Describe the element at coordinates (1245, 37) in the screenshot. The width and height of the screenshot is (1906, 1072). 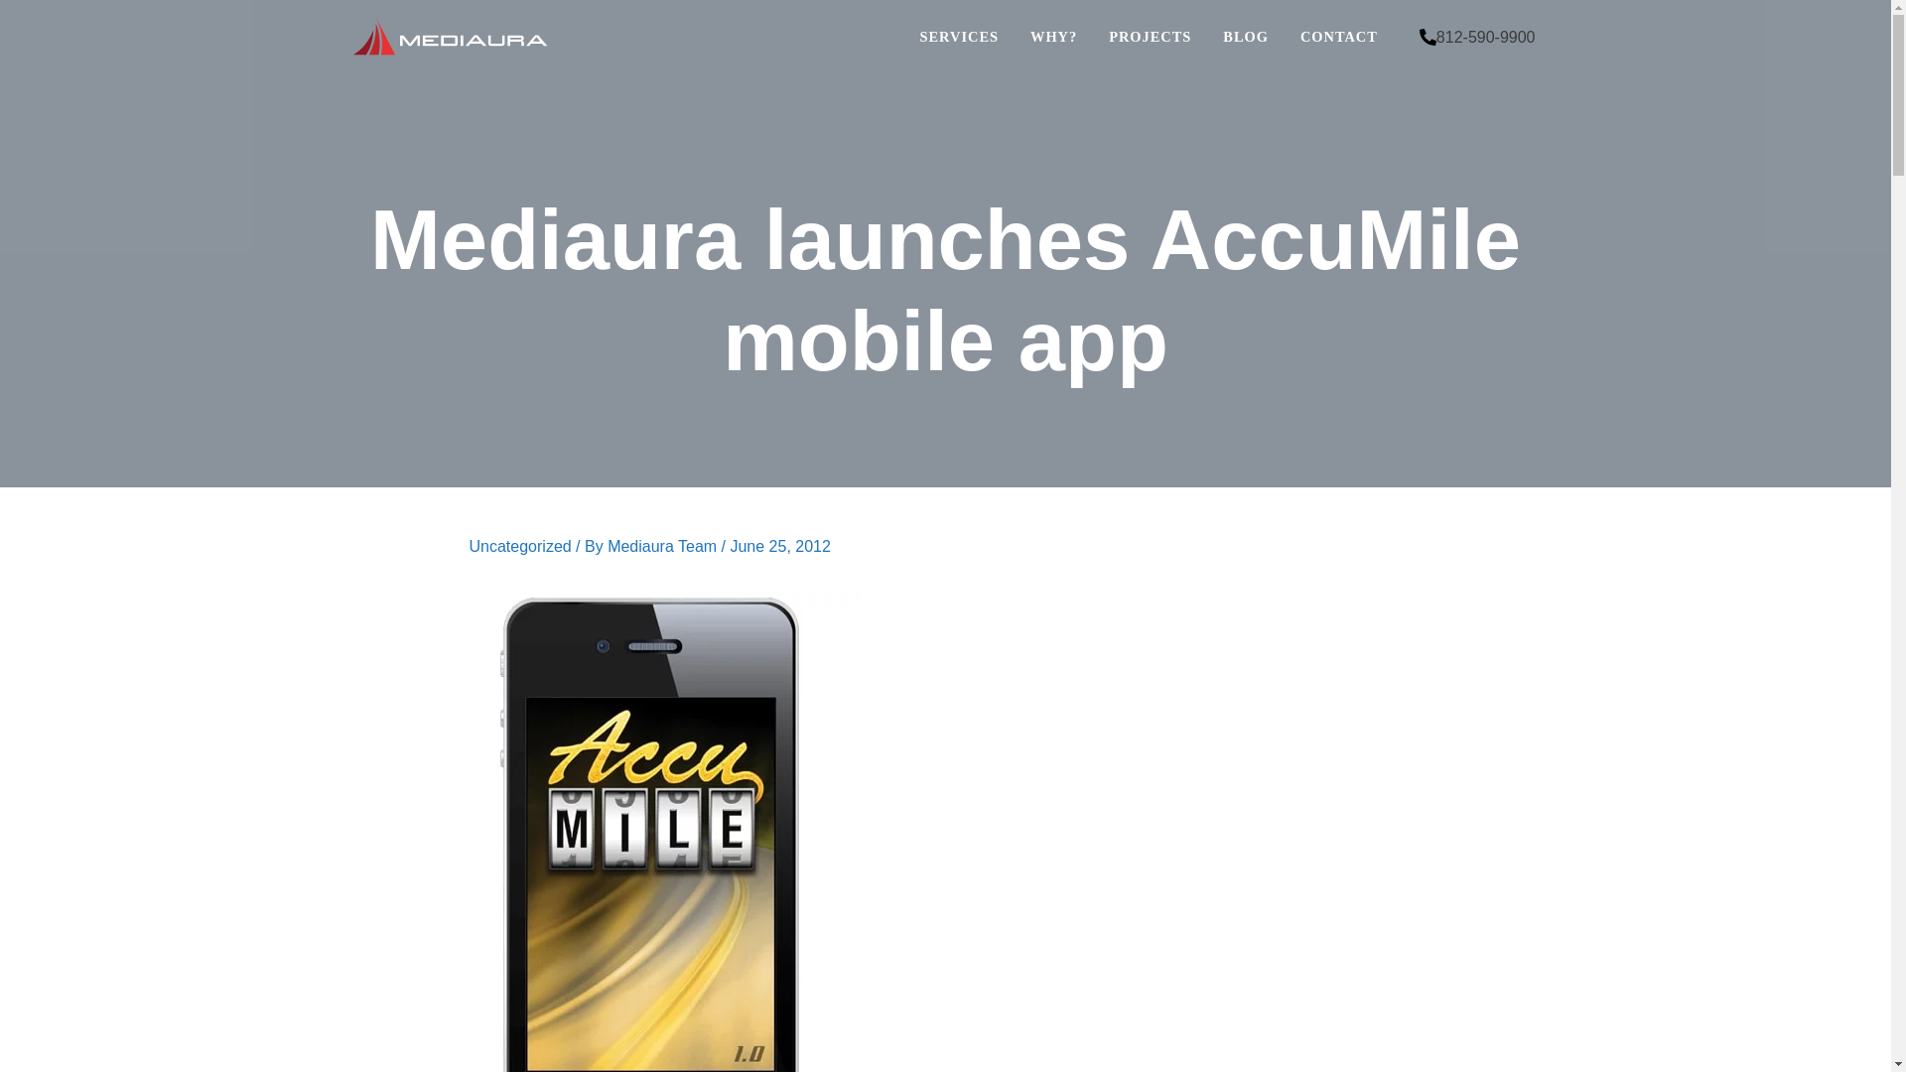
I see `BLOG` at that location.